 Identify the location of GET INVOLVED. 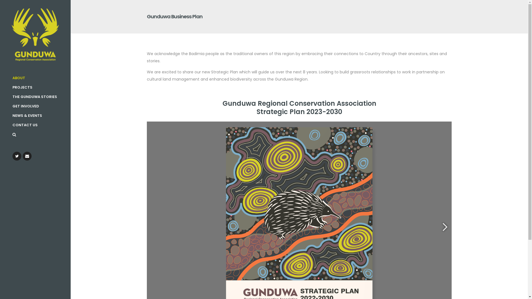
(42, 106).